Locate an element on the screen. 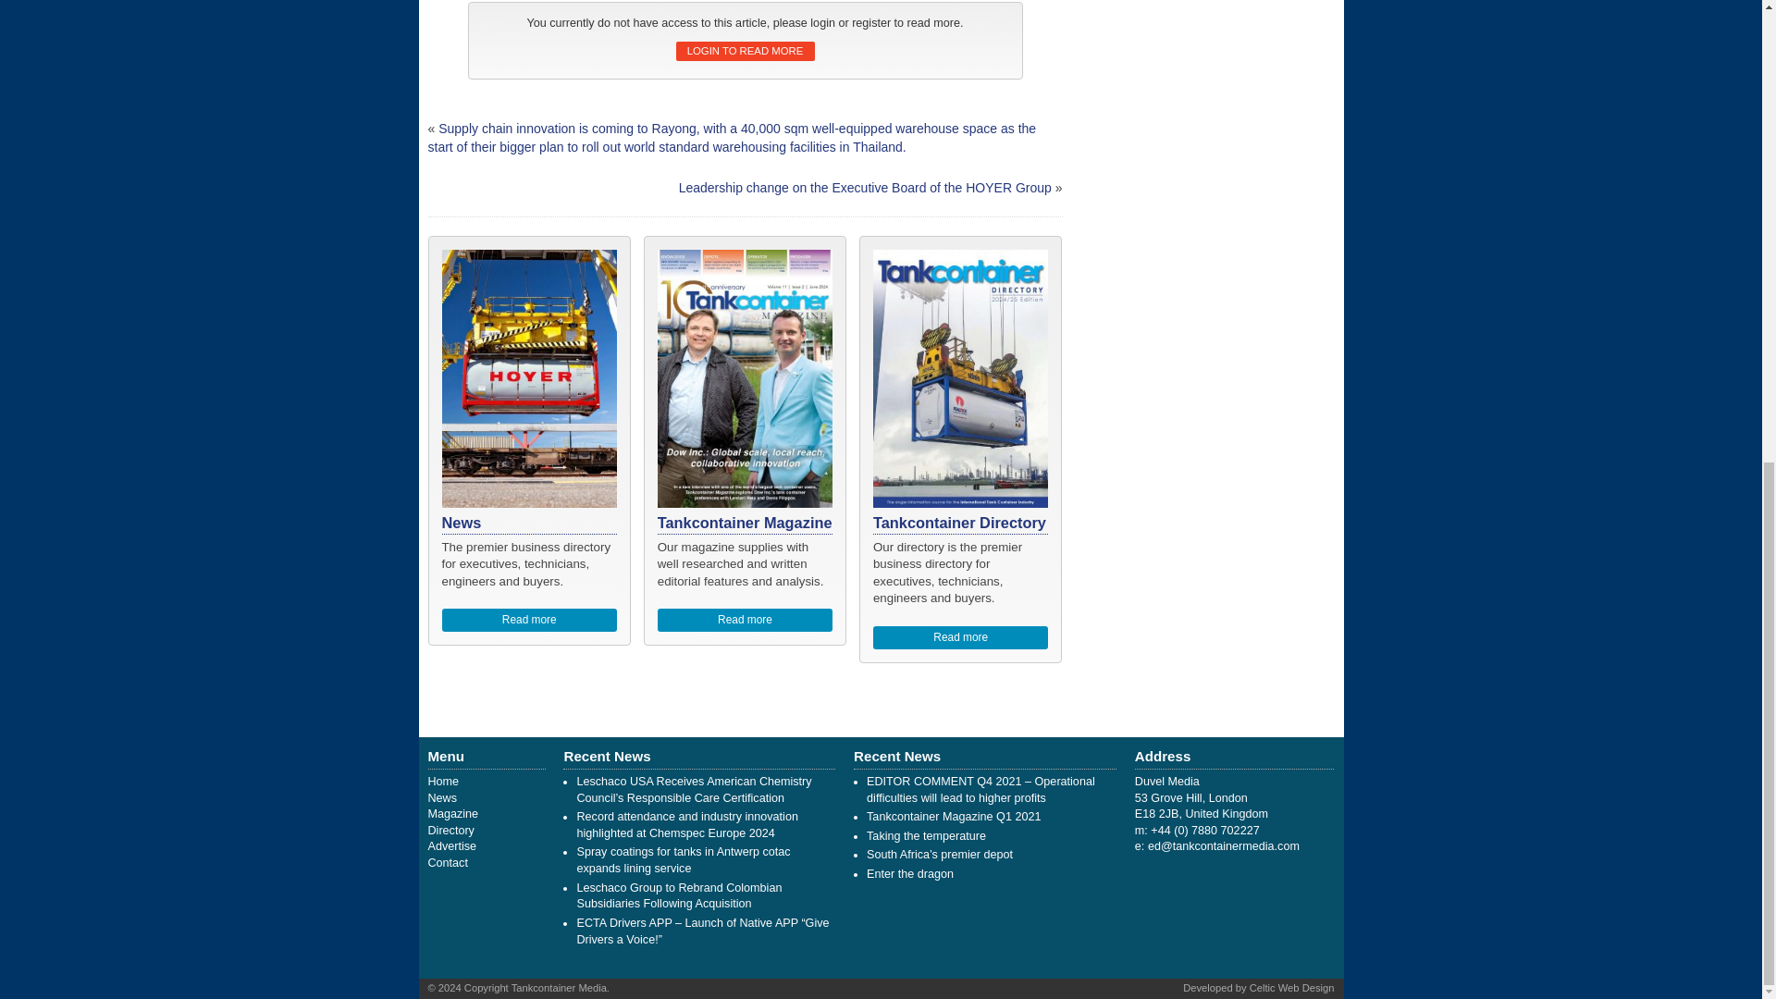 Image resolution: width=1776 pixels, height=999 pixels. Home is located at coordinates (442, 782).